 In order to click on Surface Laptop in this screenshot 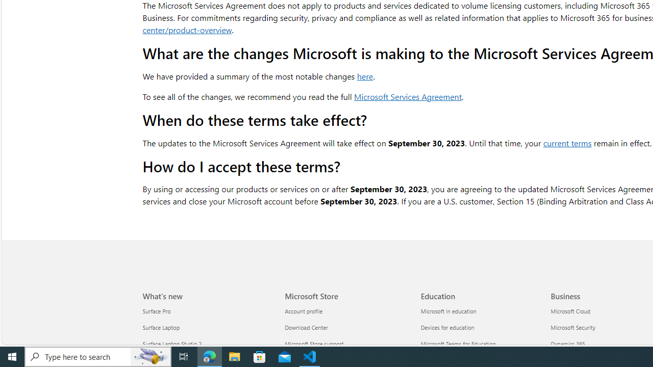, I will do `click(208, 328)`.